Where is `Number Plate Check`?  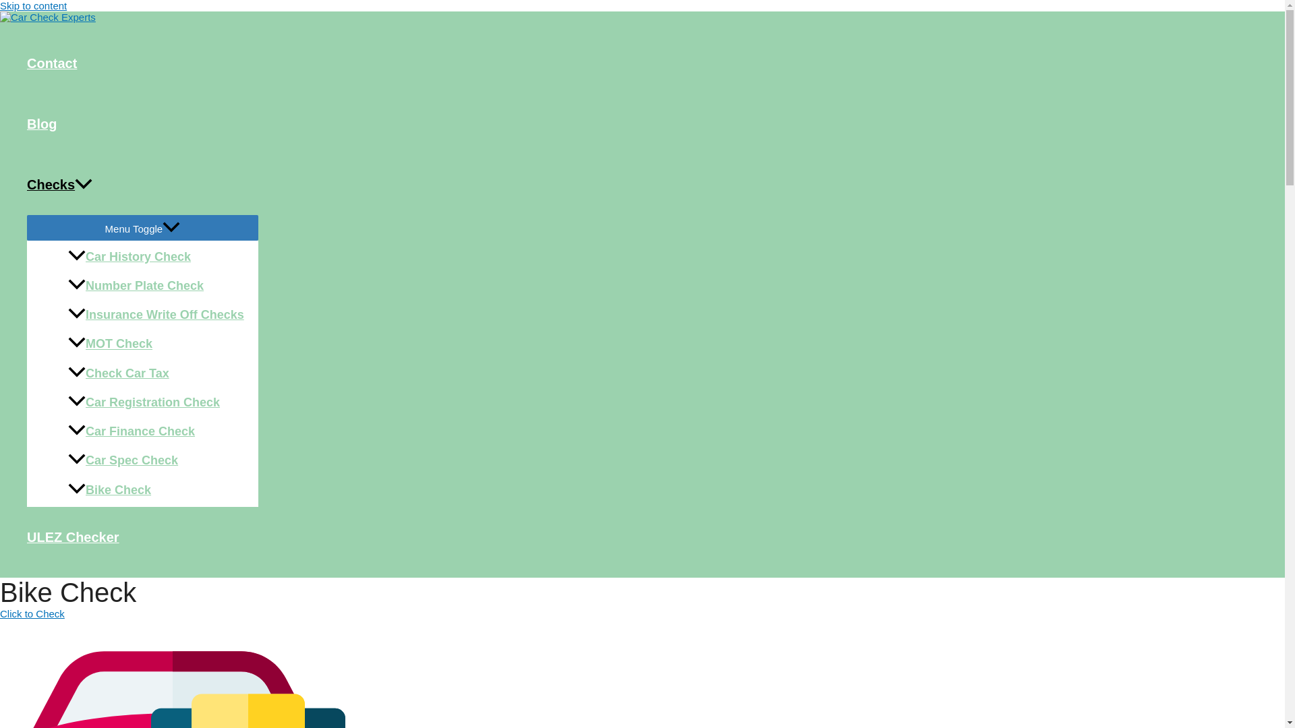
Number Plate Check is located at coordinates (156, 286).